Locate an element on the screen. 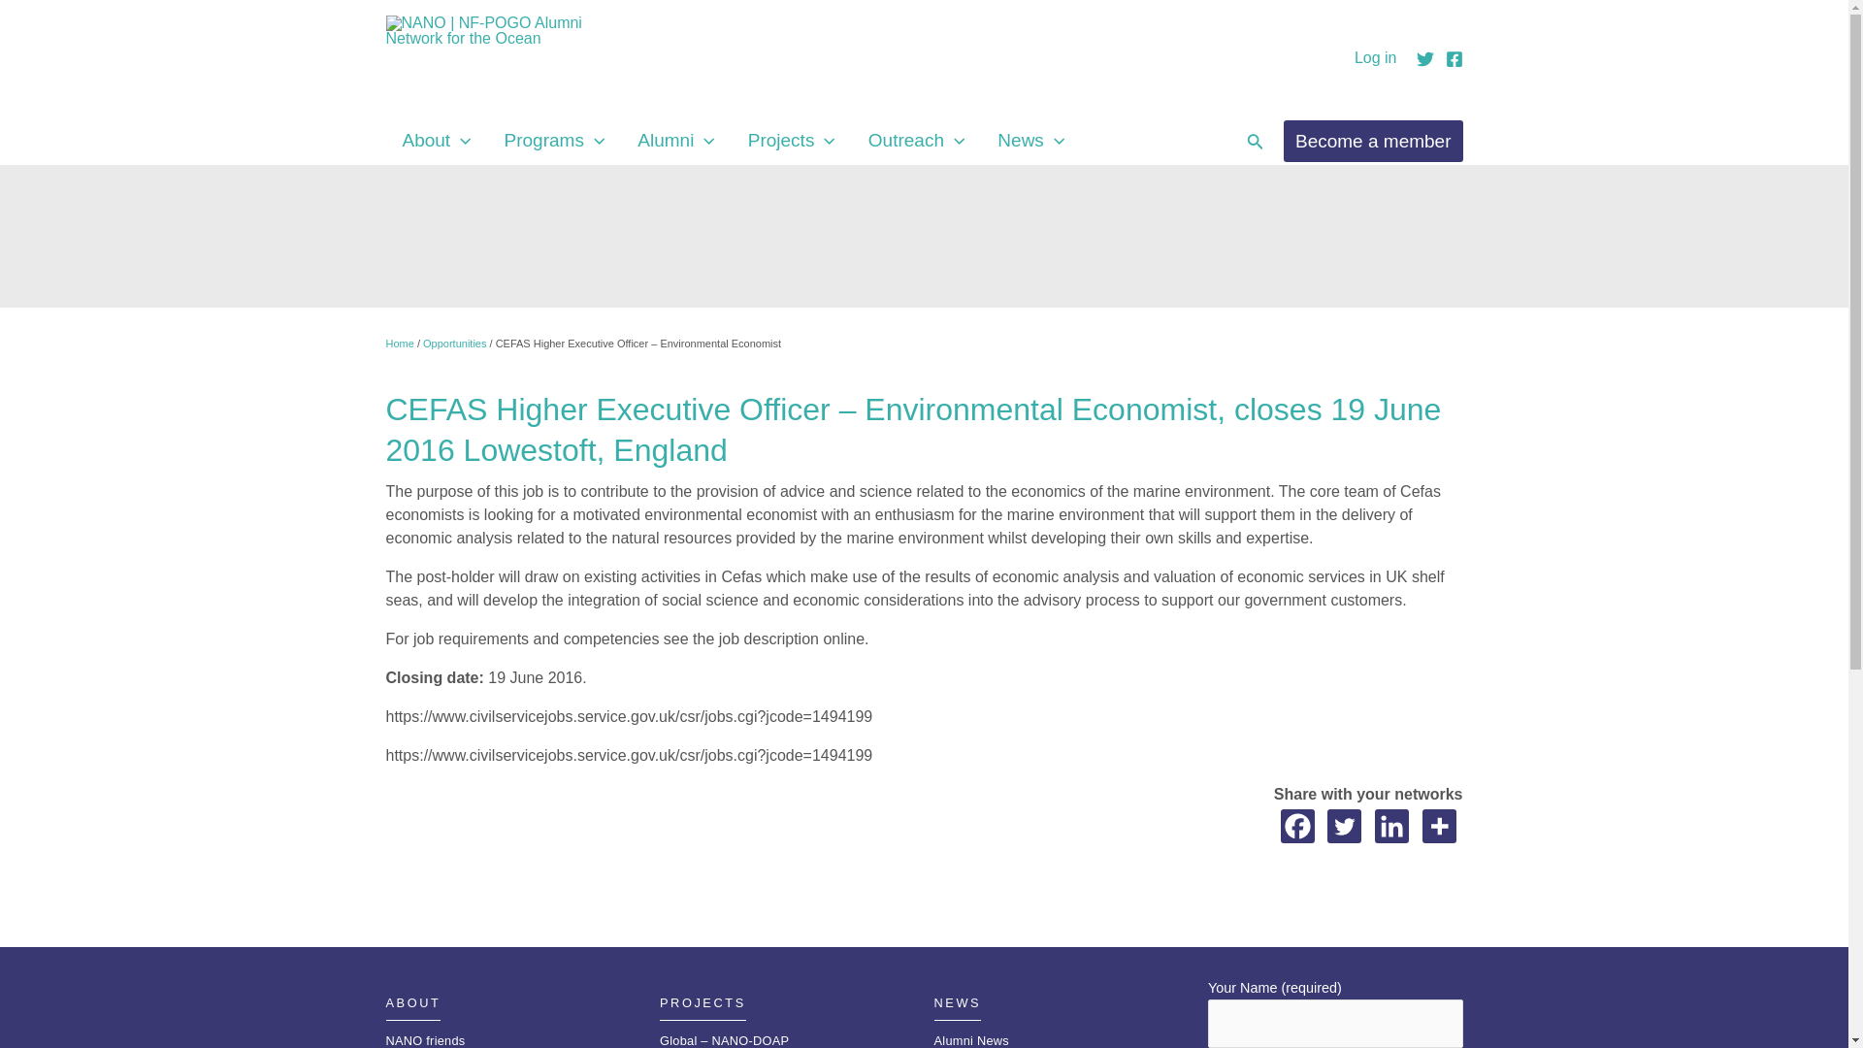 This screenshot has width=1863, height=1048. Go to the Opportunities Category archives. is located at coordinates (454, 343).